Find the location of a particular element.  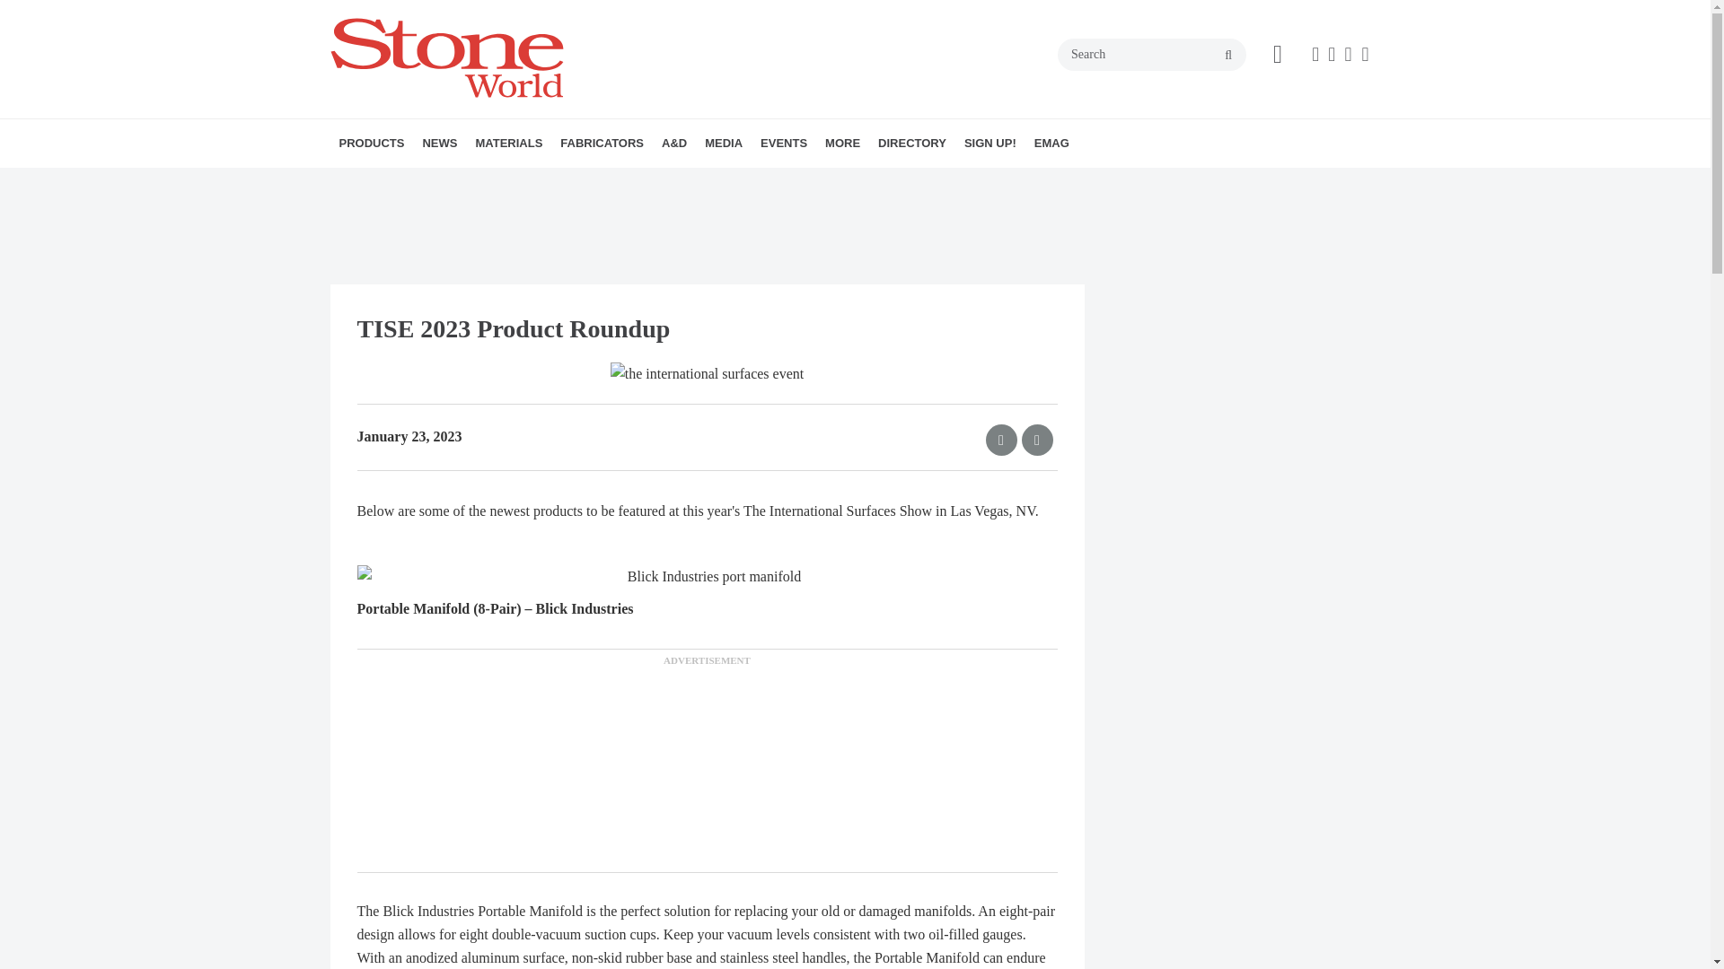

MATERIALS is located at coordinates (508, 143).